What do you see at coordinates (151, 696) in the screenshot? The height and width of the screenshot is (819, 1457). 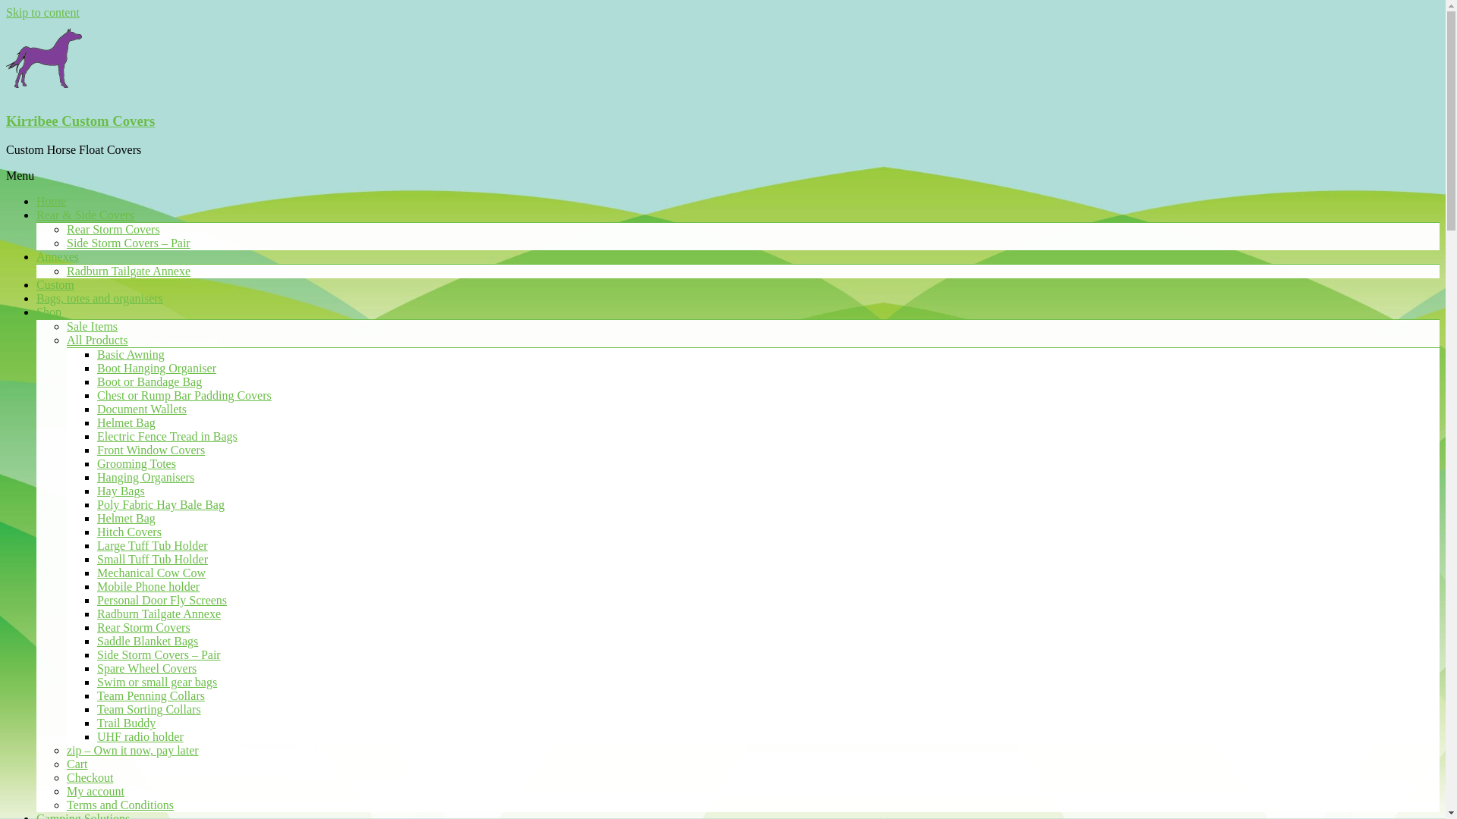 I see `Team Penning Collars` at bounding box center [151, 696].